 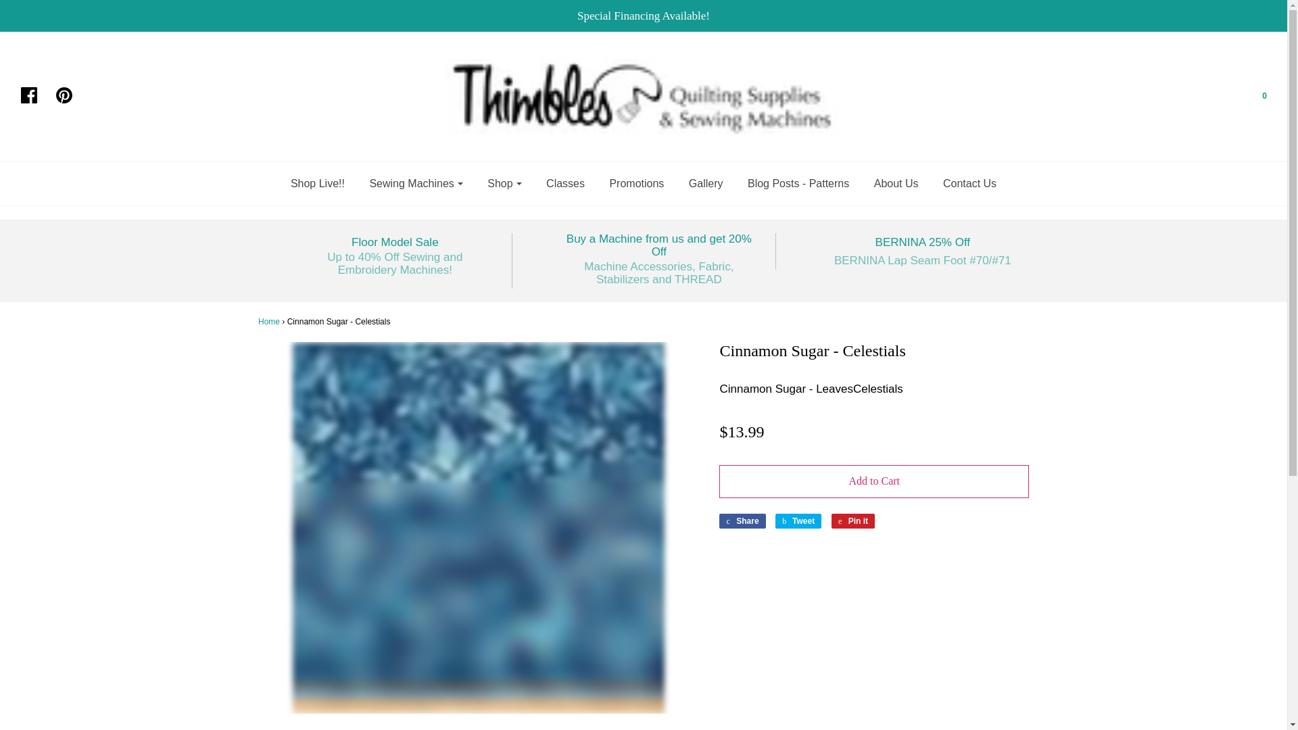 I want to click on Special Financing Available!, so click(x=644, y=15).